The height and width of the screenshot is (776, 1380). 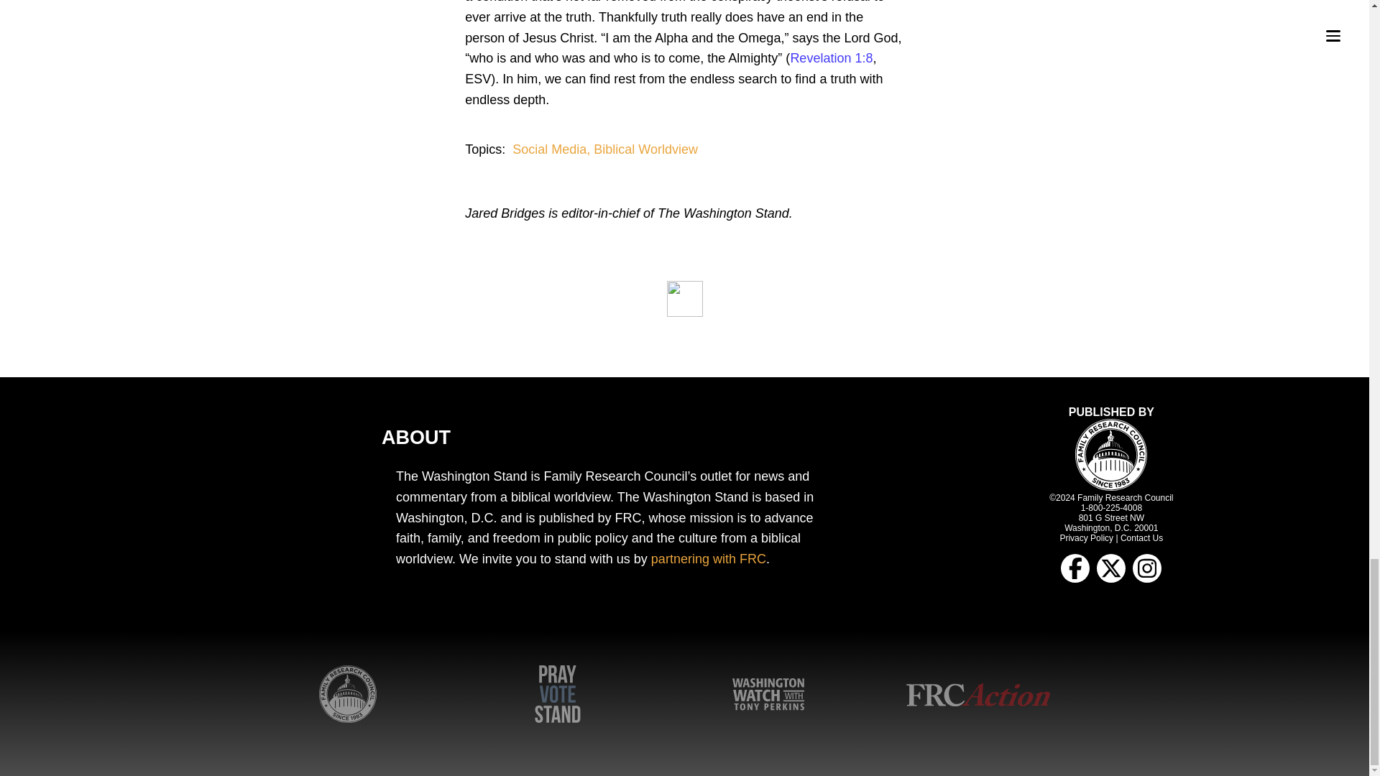 I want to click on Contact Us, so click(x=1141, y=537).